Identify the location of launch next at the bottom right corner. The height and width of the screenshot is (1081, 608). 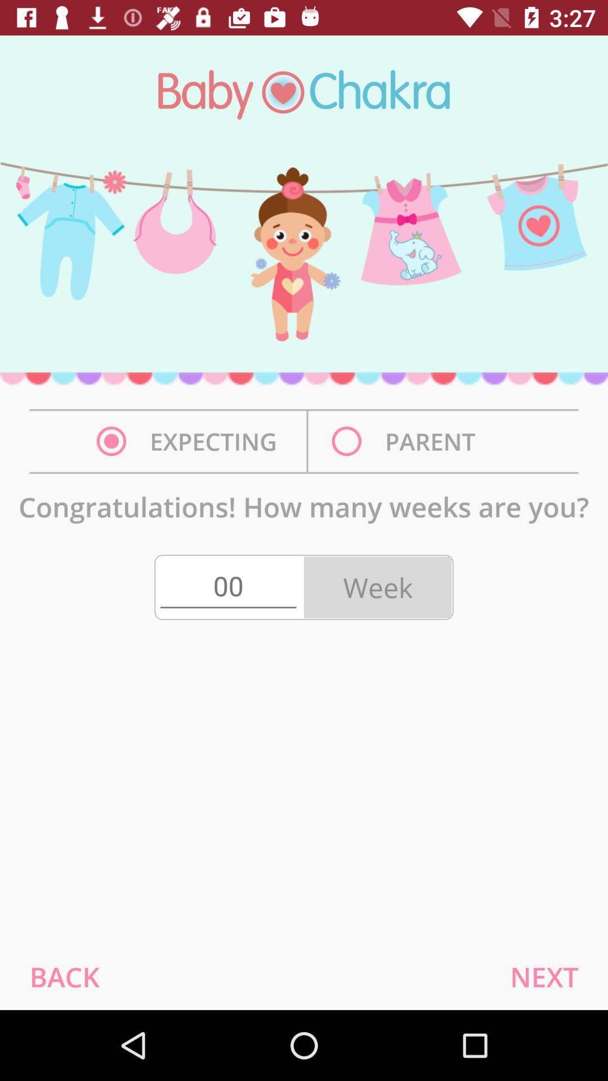
(544, 976).